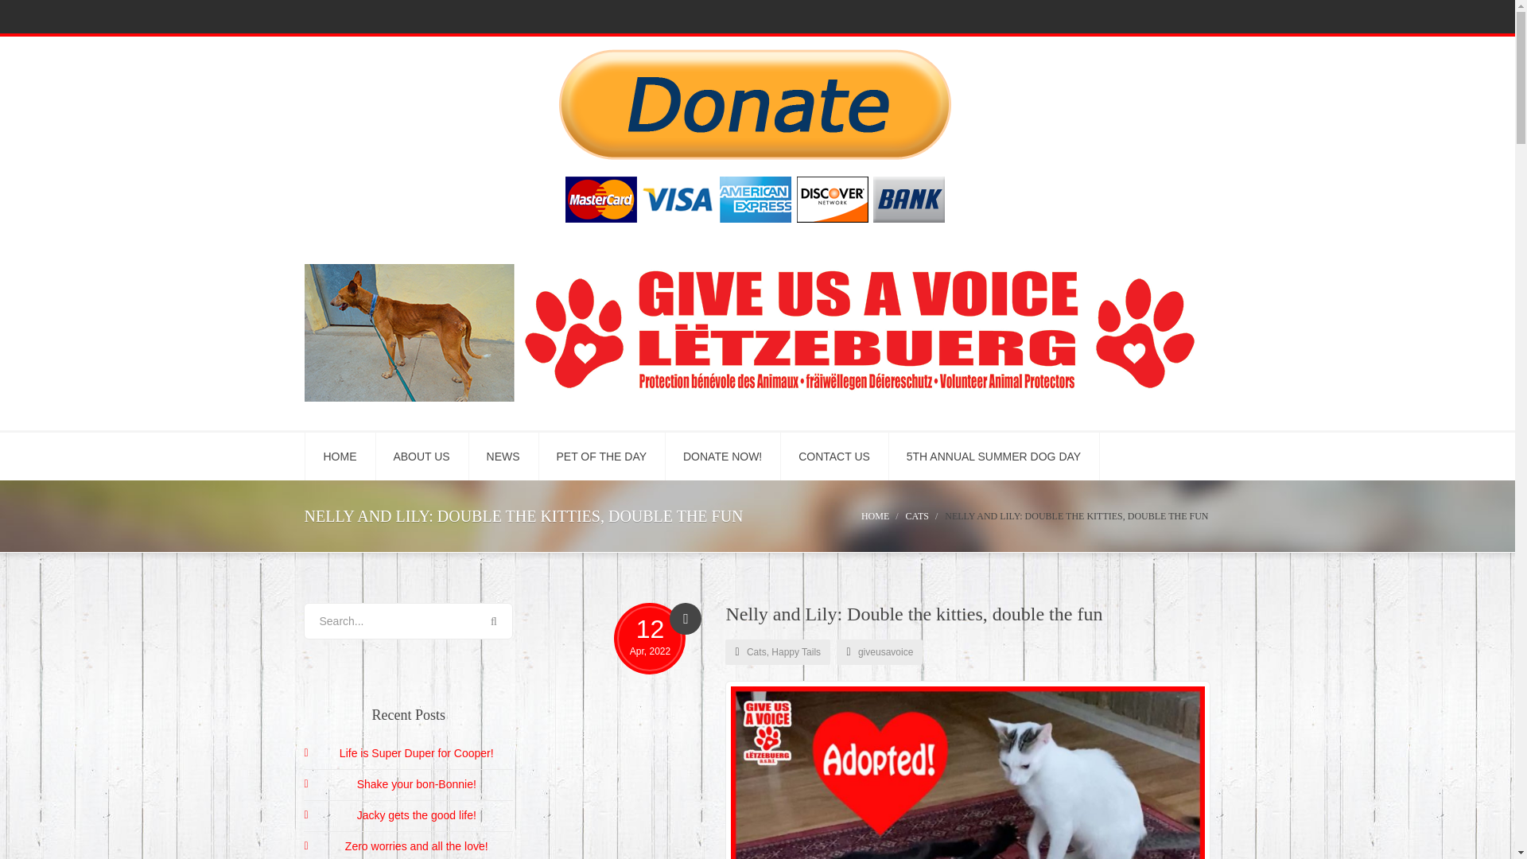  Describe the element at coordinates (503, 457) in the screenshot. I see `NEWS` at that location.